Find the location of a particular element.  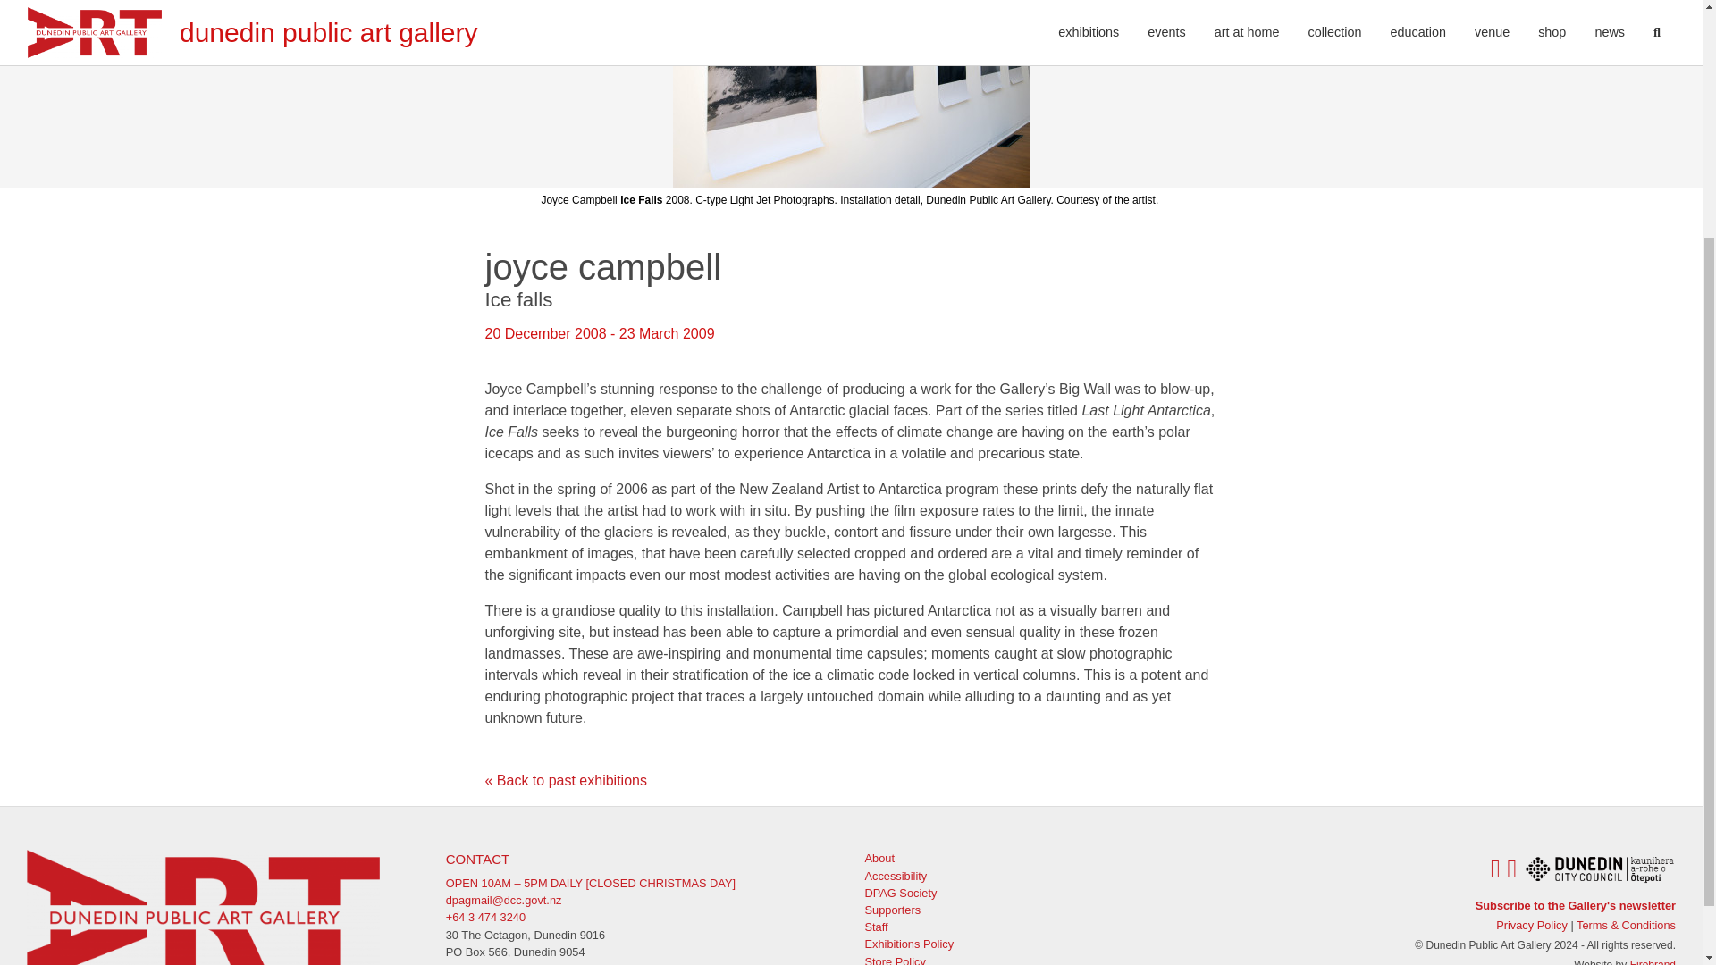

About is located at coordinates (879, 858).